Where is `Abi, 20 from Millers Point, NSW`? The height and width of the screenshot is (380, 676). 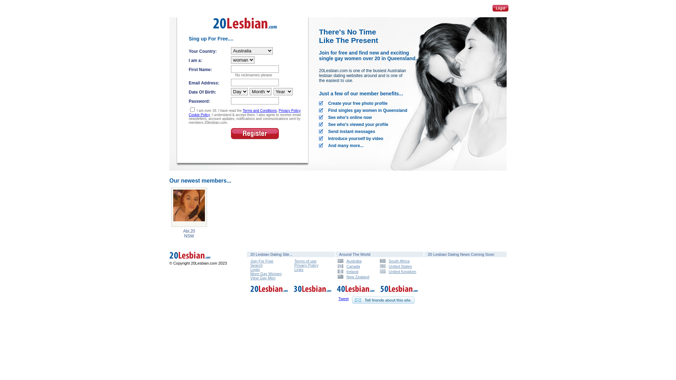
Abi, 20 from Millers Point, NSW is located at coordinates (189, 207).